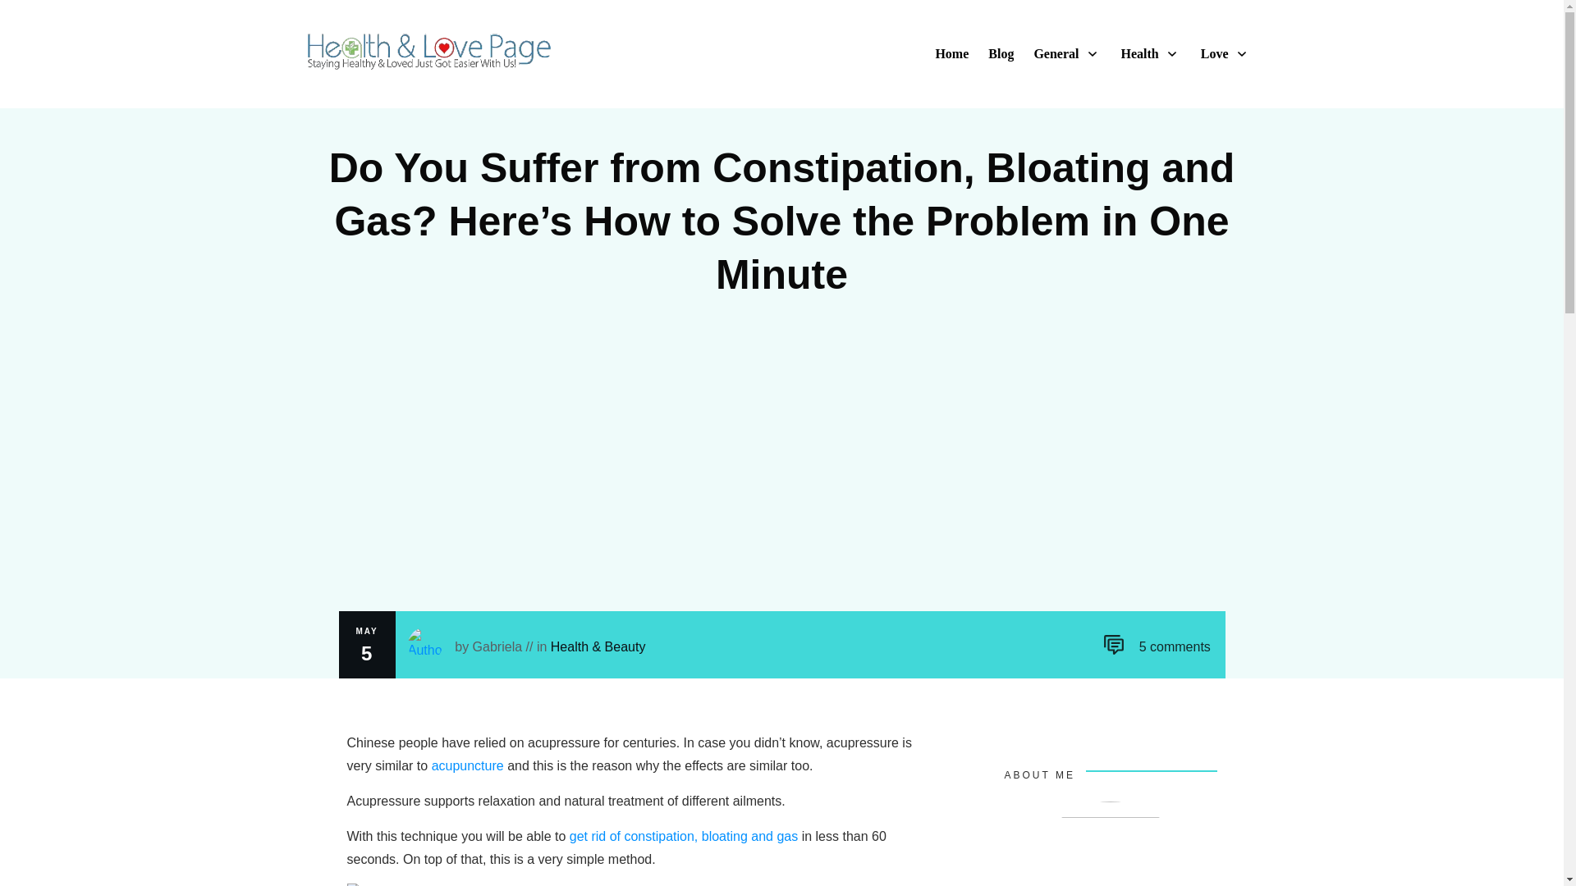 Image resolution: width=1576 pixels, height=886 pixels. What do you see at coordinates (1065, 54) in the screenshot?
I see `General` at bounding box center [1065, 54].